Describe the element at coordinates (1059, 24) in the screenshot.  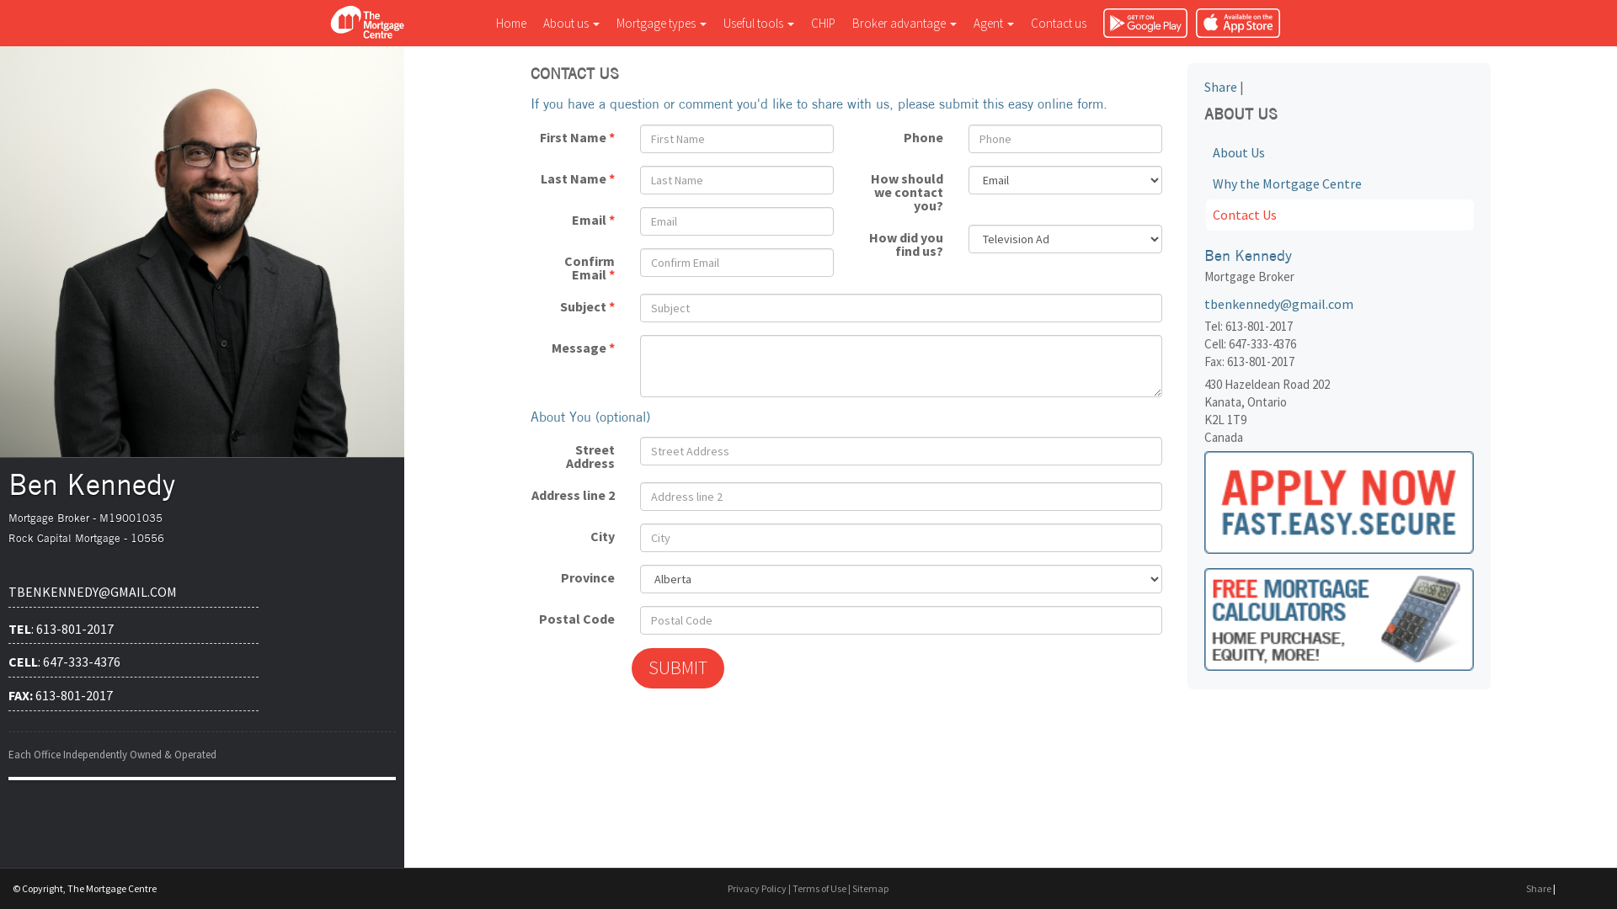
I see `Contact us` at that location.